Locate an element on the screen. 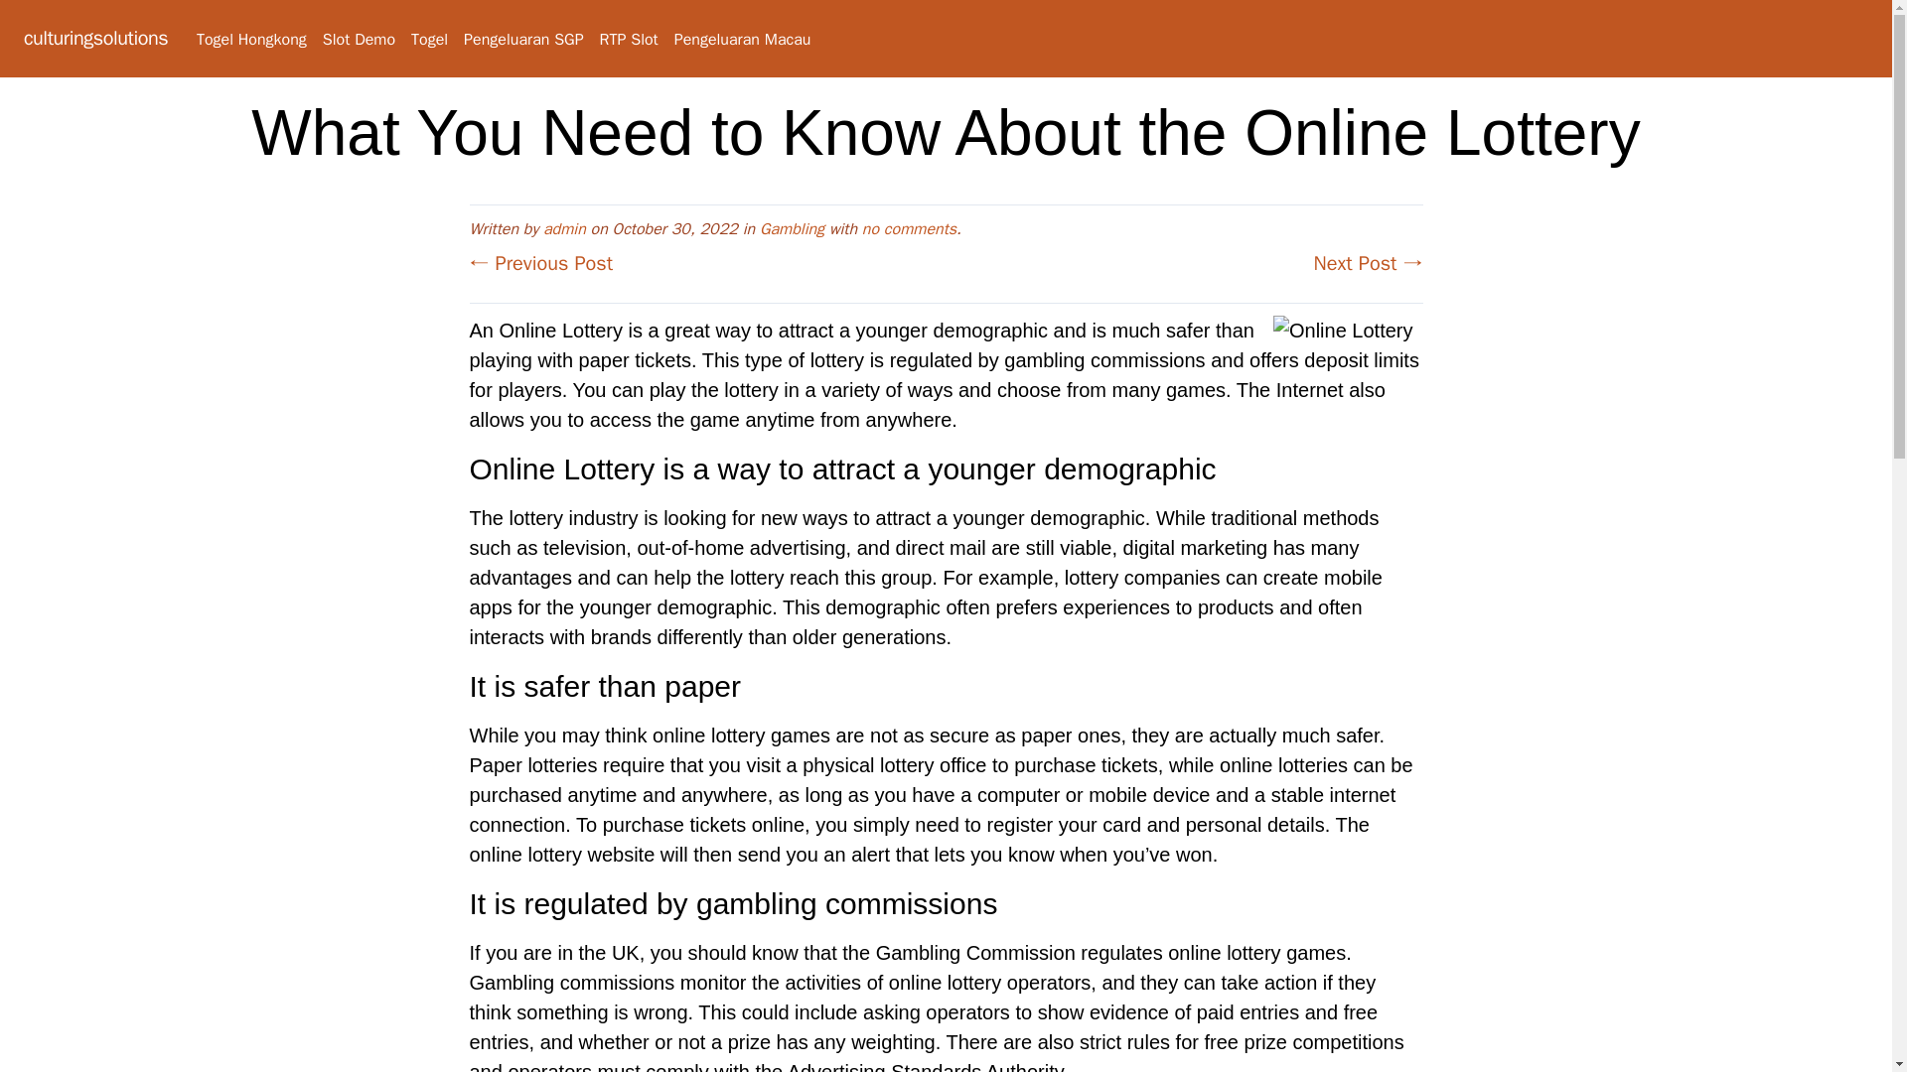 This screenshot has width=1907, height=1072. Gambling is located at coordinates (791, 228).